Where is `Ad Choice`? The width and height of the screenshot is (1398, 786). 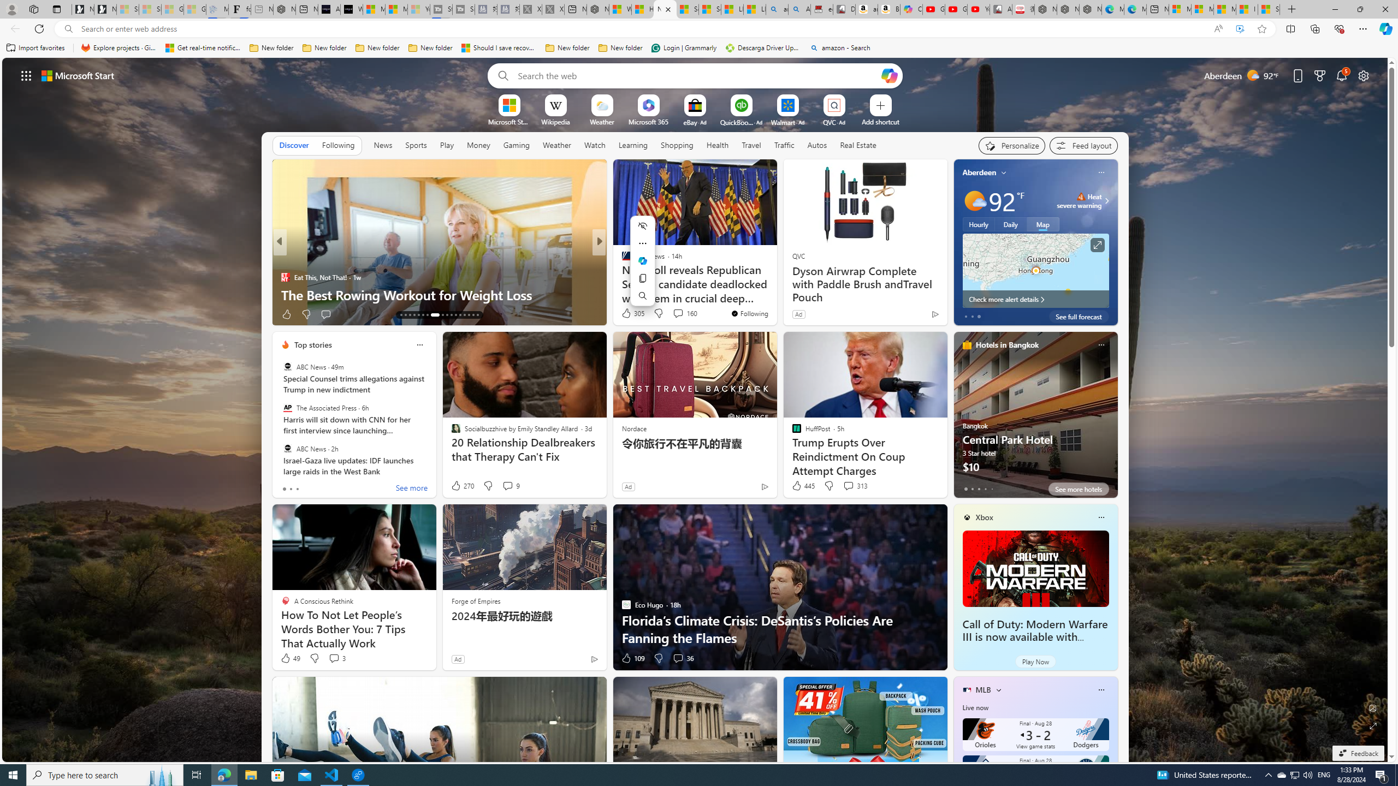 Ad Choice is located at coordinates (594, 659).